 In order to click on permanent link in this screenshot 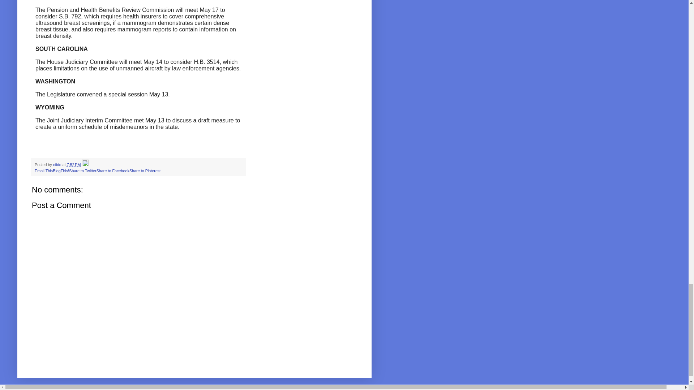, I will do `click(74, 165)`.